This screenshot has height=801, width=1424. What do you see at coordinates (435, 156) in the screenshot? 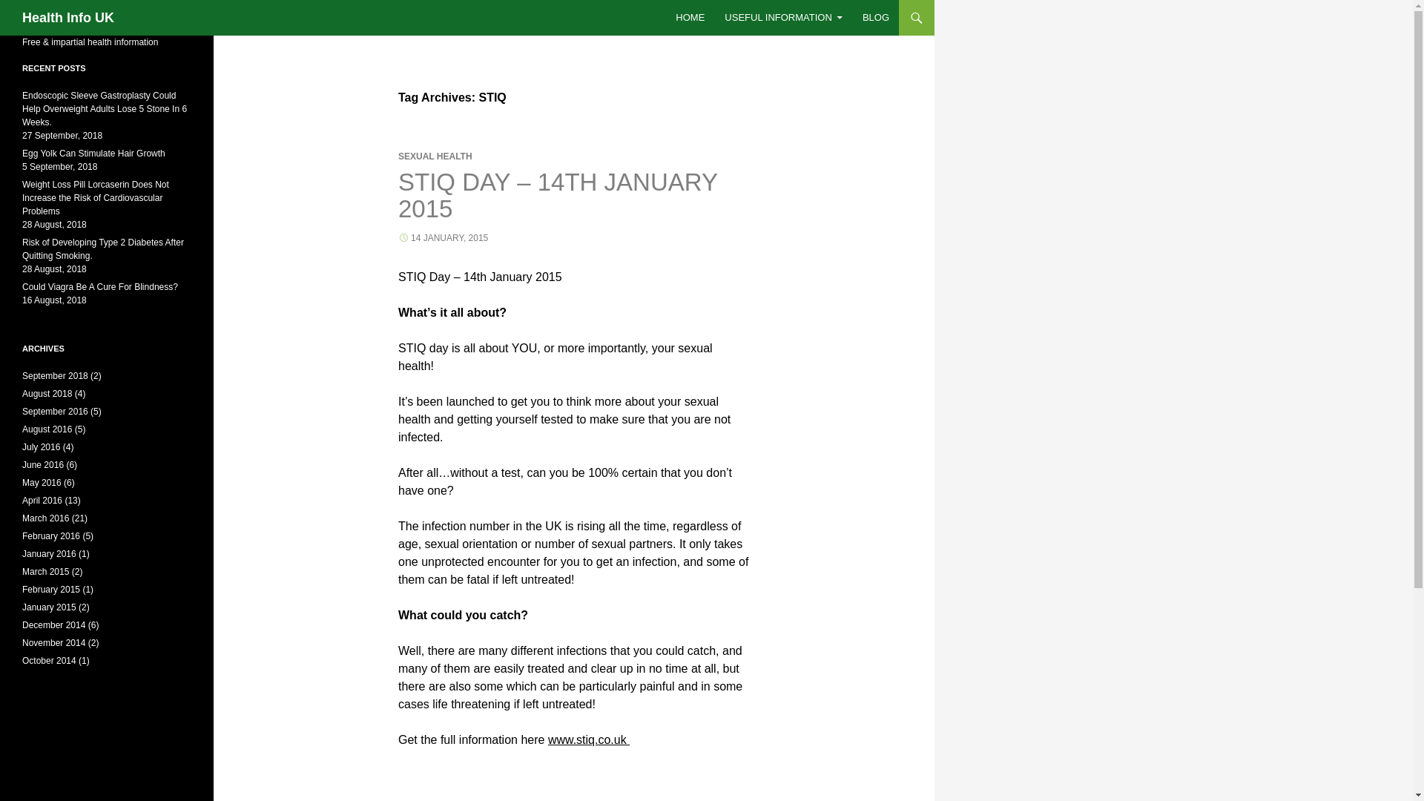
I see `SEXUAL HEALTH` at bounding box center [435, 156].